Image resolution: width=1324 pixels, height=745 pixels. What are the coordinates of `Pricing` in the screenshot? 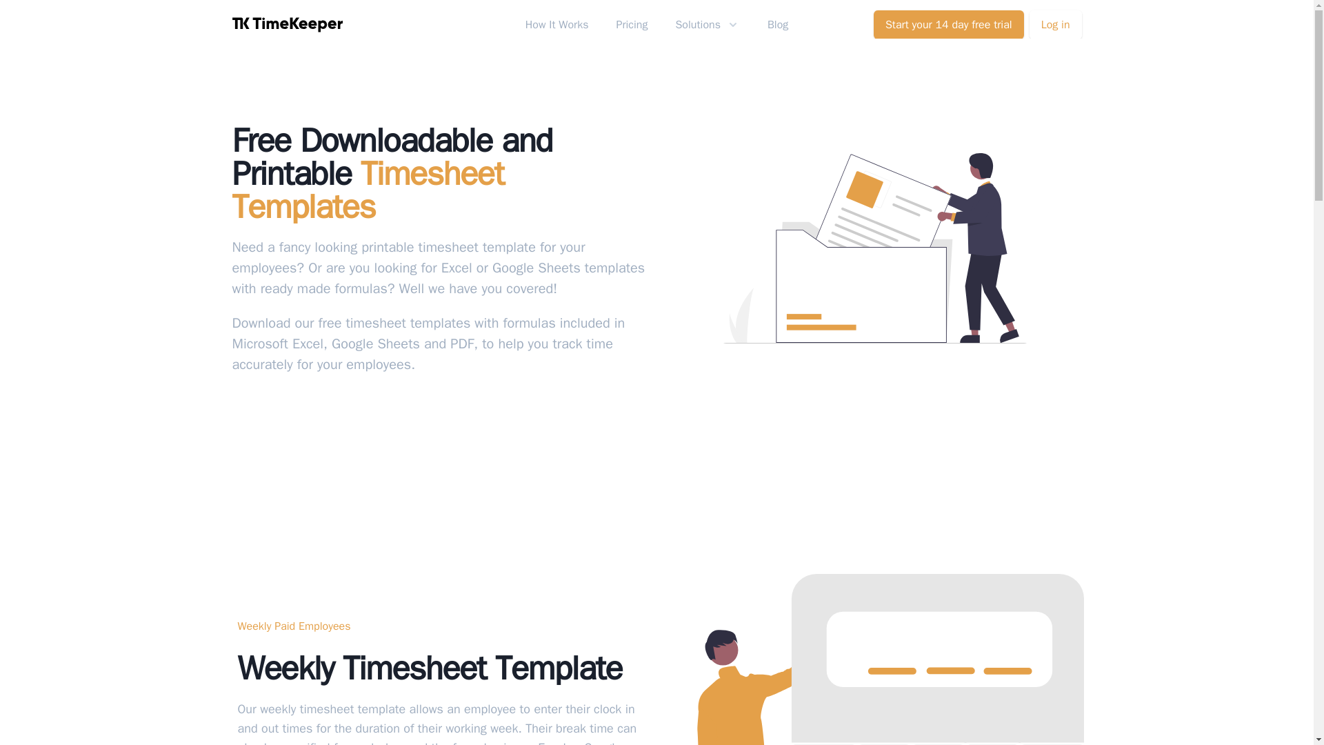 It's located at (631, 25).